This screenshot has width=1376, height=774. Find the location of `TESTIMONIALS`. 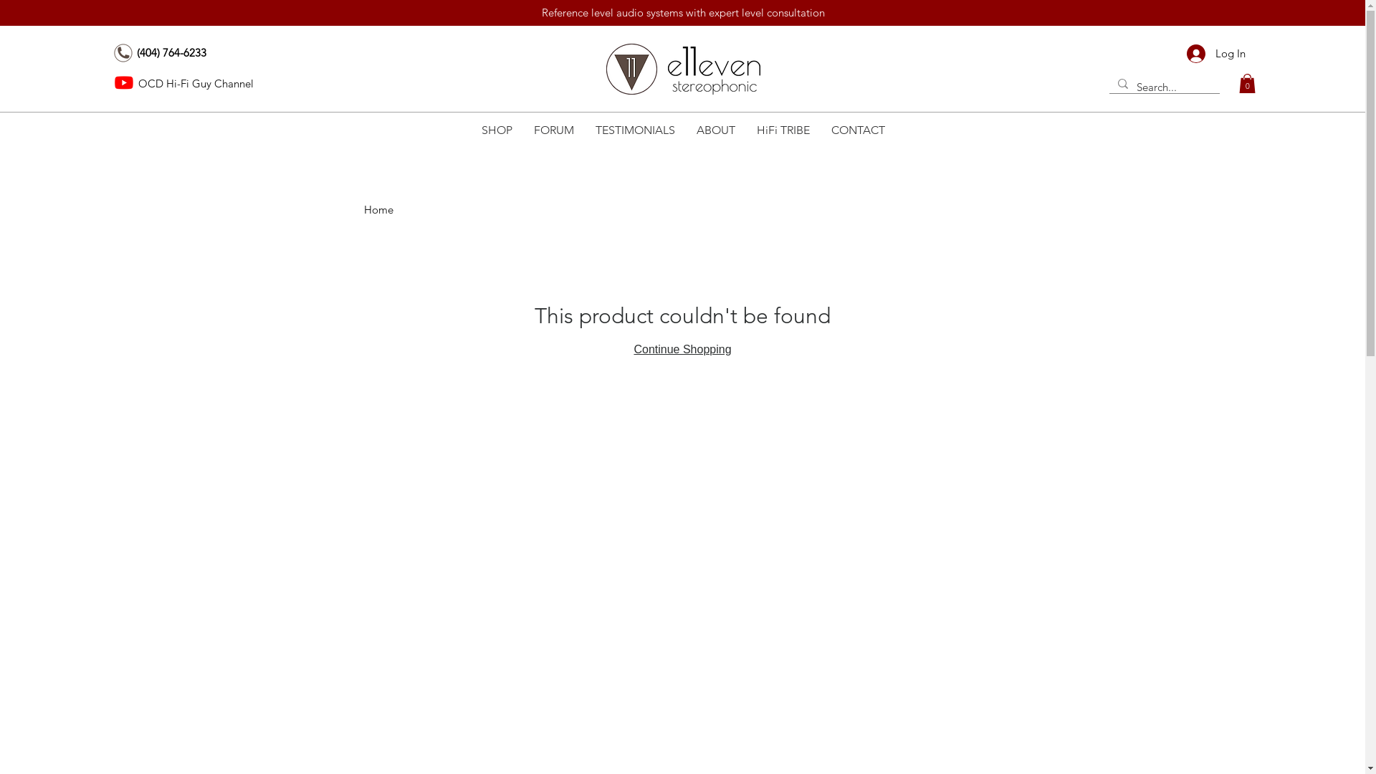

TESTIMONIALS is located at coordinates (635, 130).